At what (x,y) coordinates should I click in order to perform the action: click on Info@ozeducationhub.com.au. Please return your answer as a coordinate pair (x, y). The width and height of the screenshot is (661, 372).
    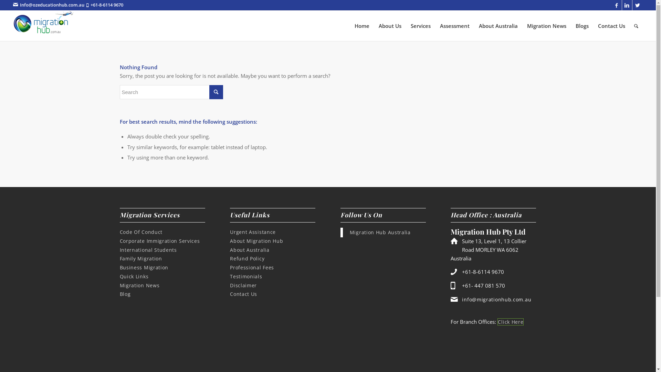
    Looking at the image, I should click on (52, 5).